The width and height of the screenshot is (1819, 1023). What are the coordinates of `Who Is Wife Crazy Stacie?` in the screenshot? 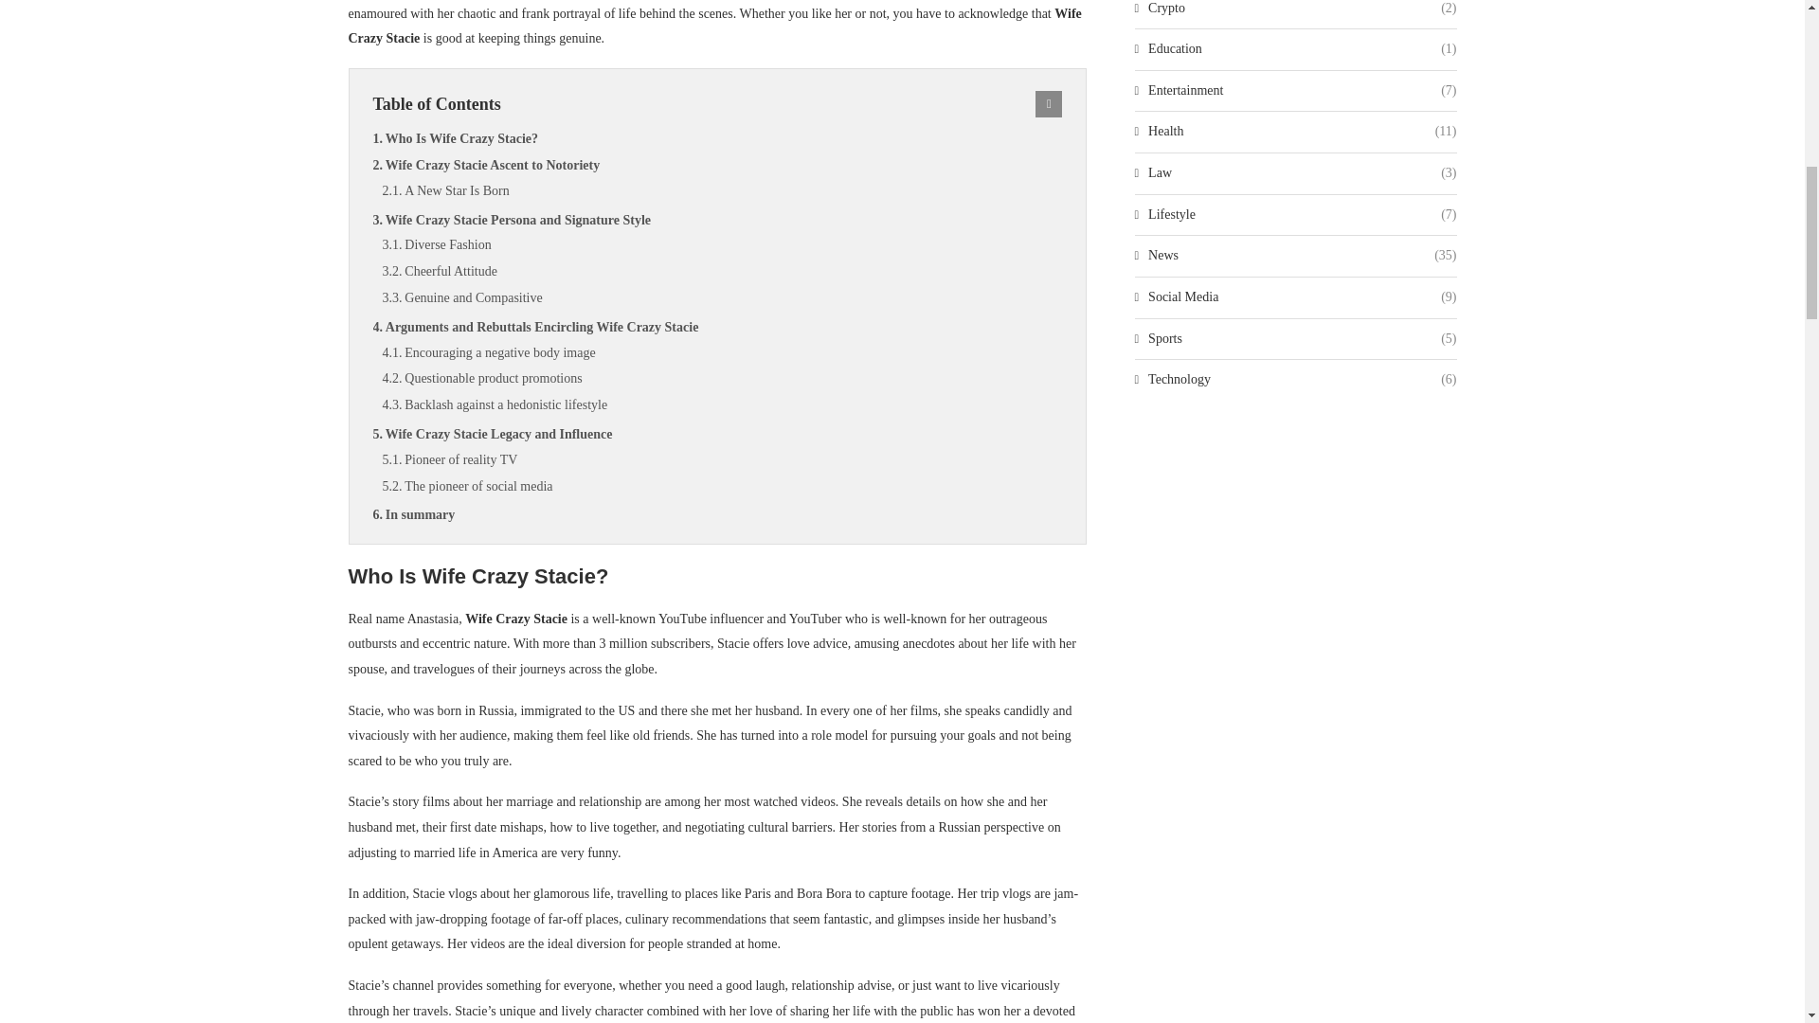 It's located at (717, 138).